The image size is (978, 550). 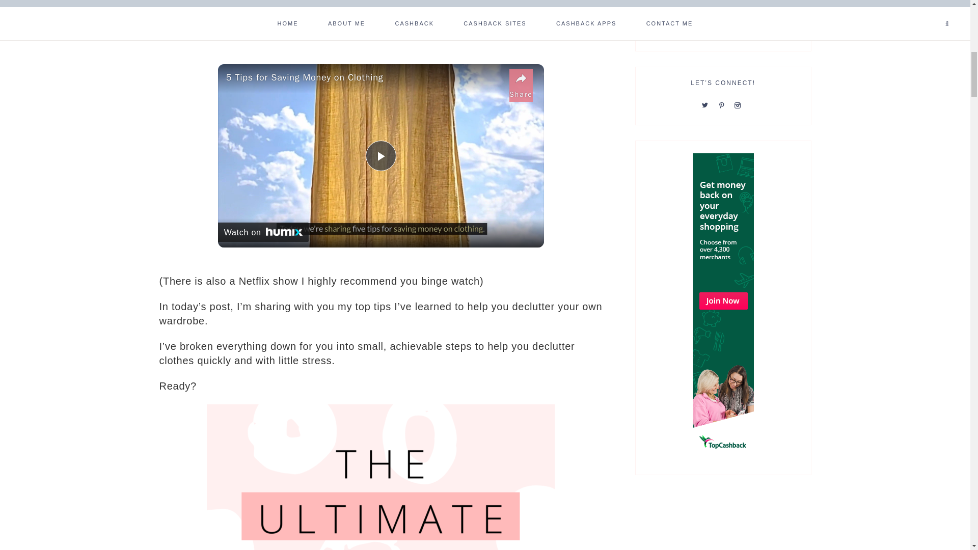 I want to click on Watch on, so click(x=263, y=232).